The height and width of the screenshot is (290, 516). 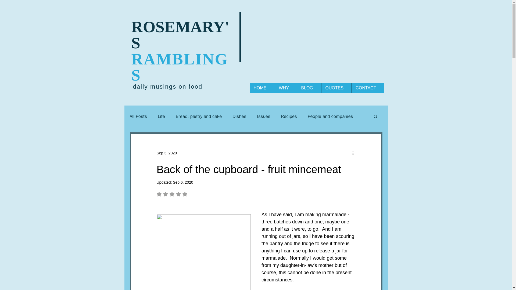 I want to click on BLOG, so click(x=185, y=194).